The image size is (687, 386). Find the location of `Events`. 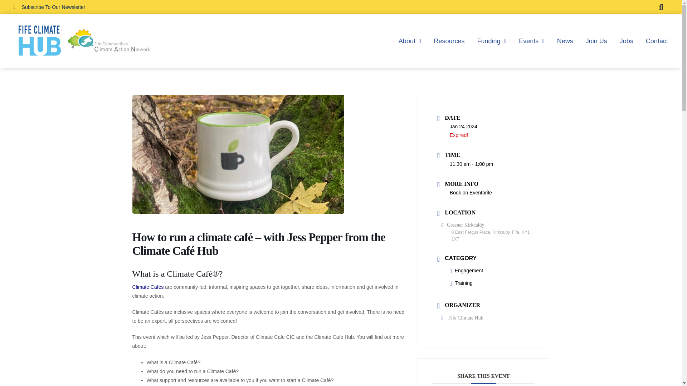

Events is located at coordinates (532, 41).